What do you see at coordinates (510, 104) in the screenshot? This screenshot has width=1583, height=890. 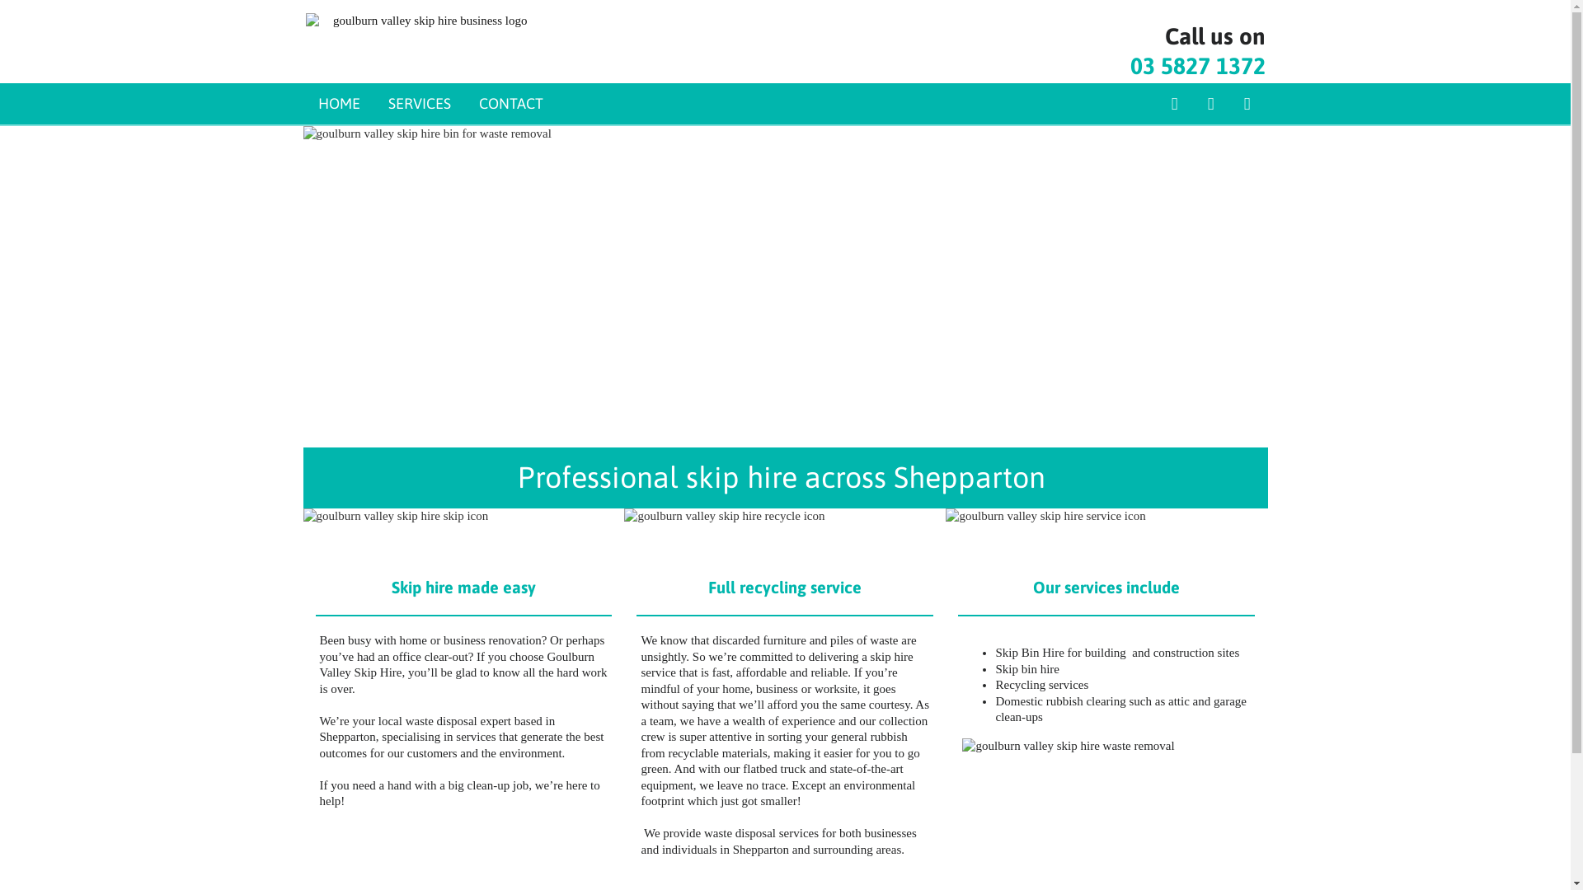 I see `CONTACT` at bounding box center [510, 104].